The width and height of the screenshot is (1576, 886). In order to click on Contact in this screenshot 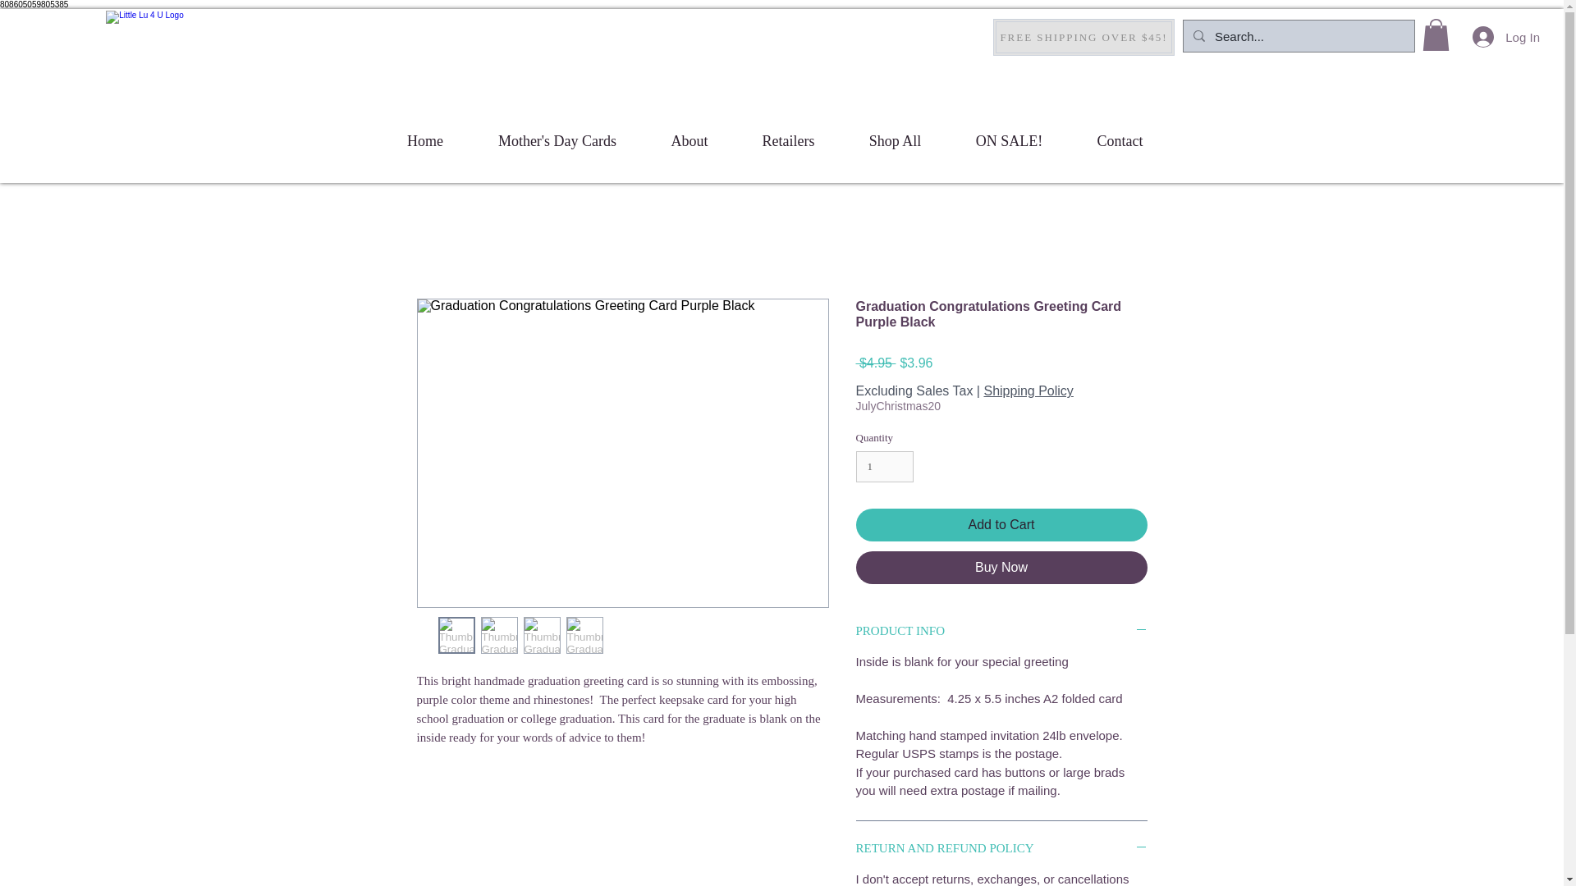, I will do `click(1120, 140)`.